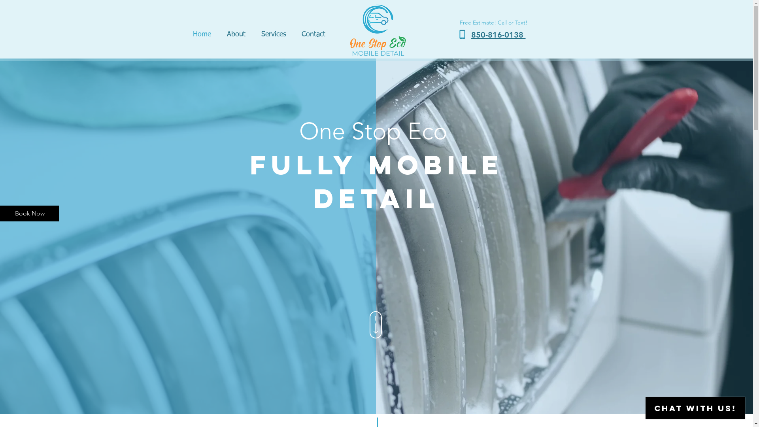 This screenshot has height=427, width=759. What do you see at coordinates (272, 34) in the screenshot?
I see `Services` at bounding box center [272, 34].